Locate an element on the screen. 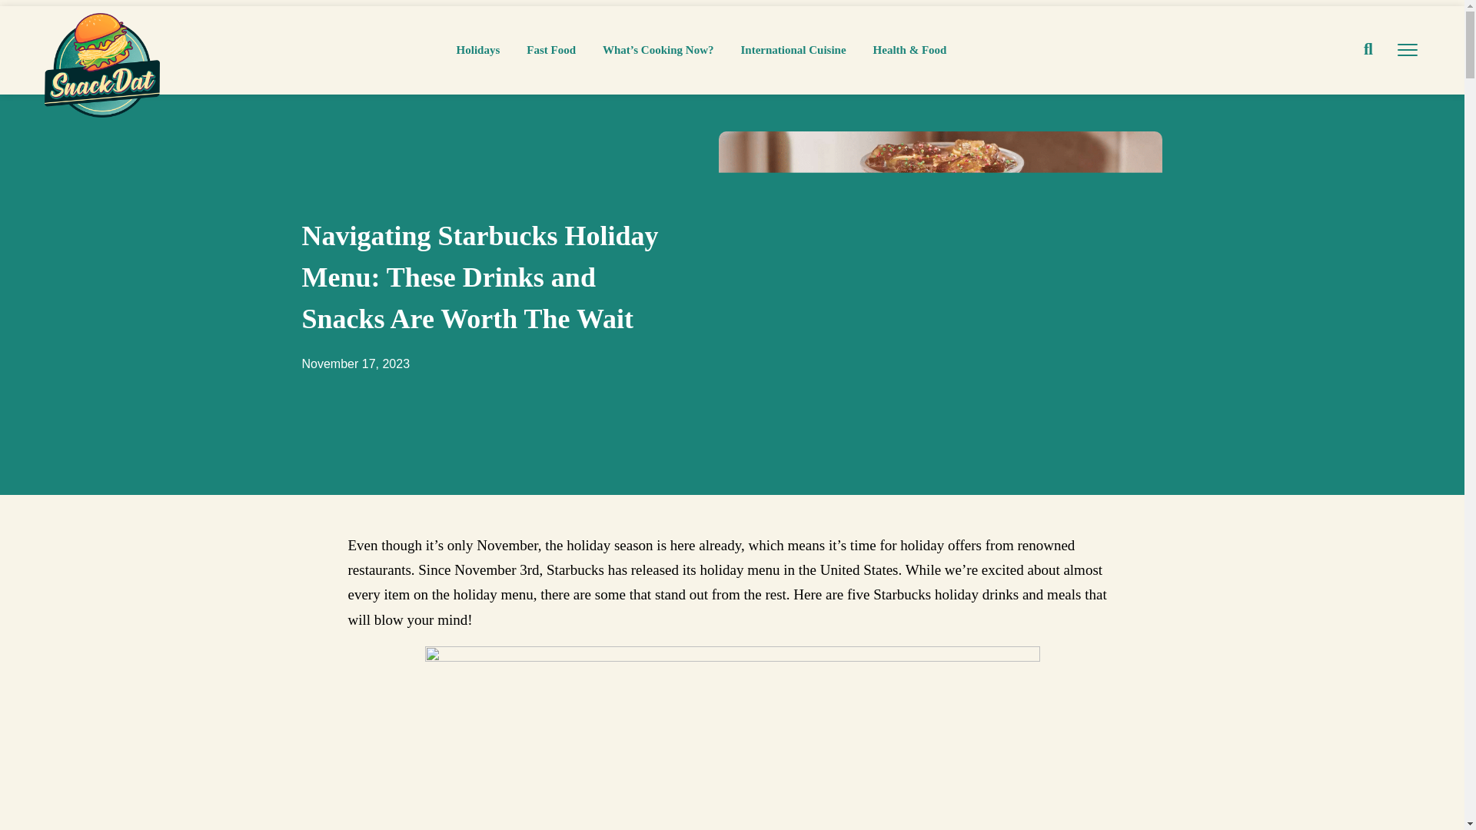 Image resolution: width=1476 pixels, height=830 pixels. November 17, 2023 is located at coordinates (355, 364).